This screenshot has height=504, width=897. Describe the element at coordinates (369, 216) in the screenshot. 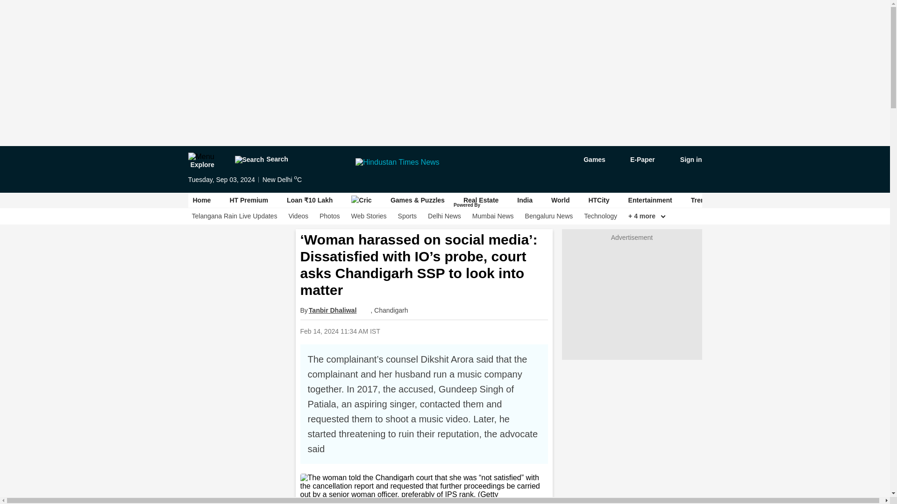

I see `Web Stories` at that location.